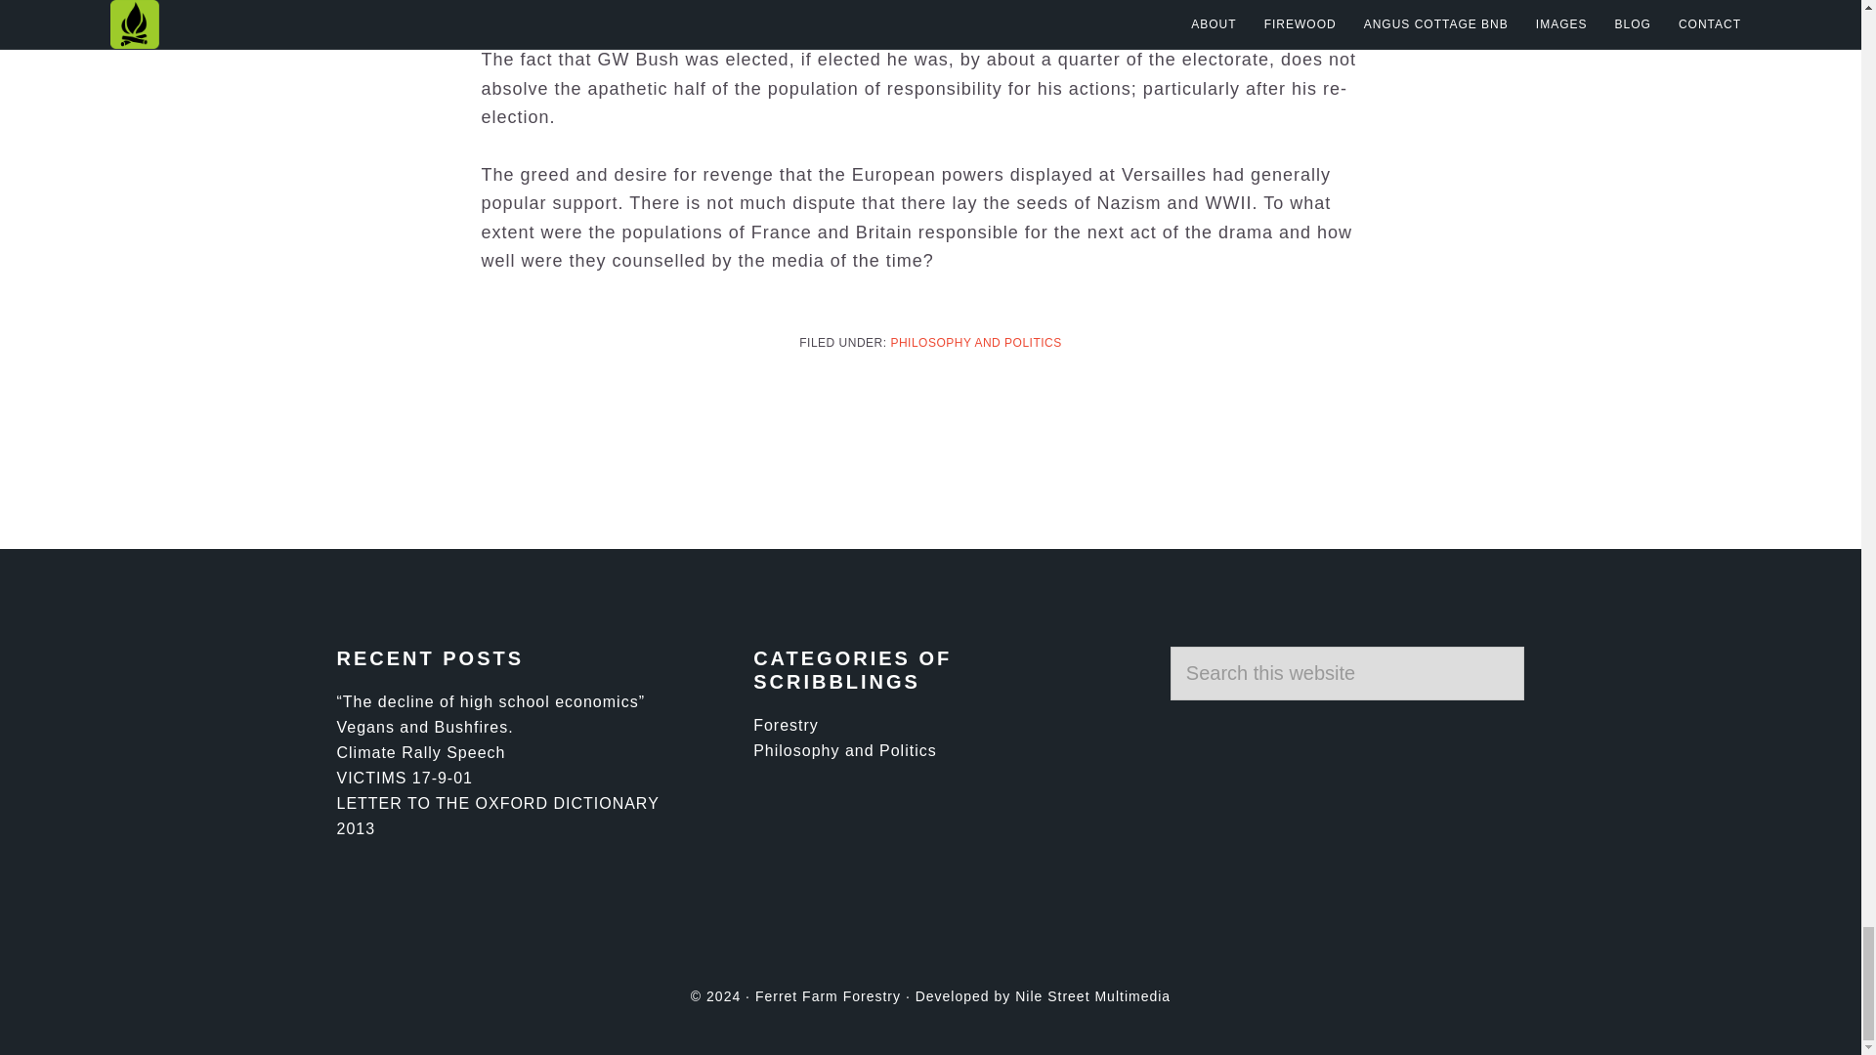 The image size is (1876, 1055). I want to click on Forestry, so click(786, 725).